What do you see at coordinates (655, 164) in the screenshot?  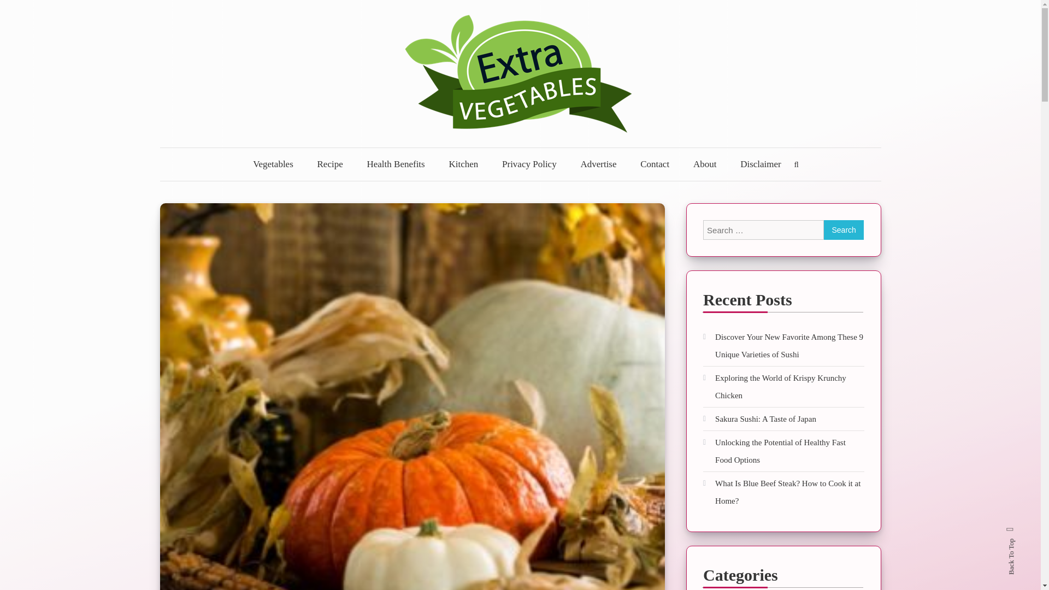 I see `Contact` at bounding box center [655, 164].